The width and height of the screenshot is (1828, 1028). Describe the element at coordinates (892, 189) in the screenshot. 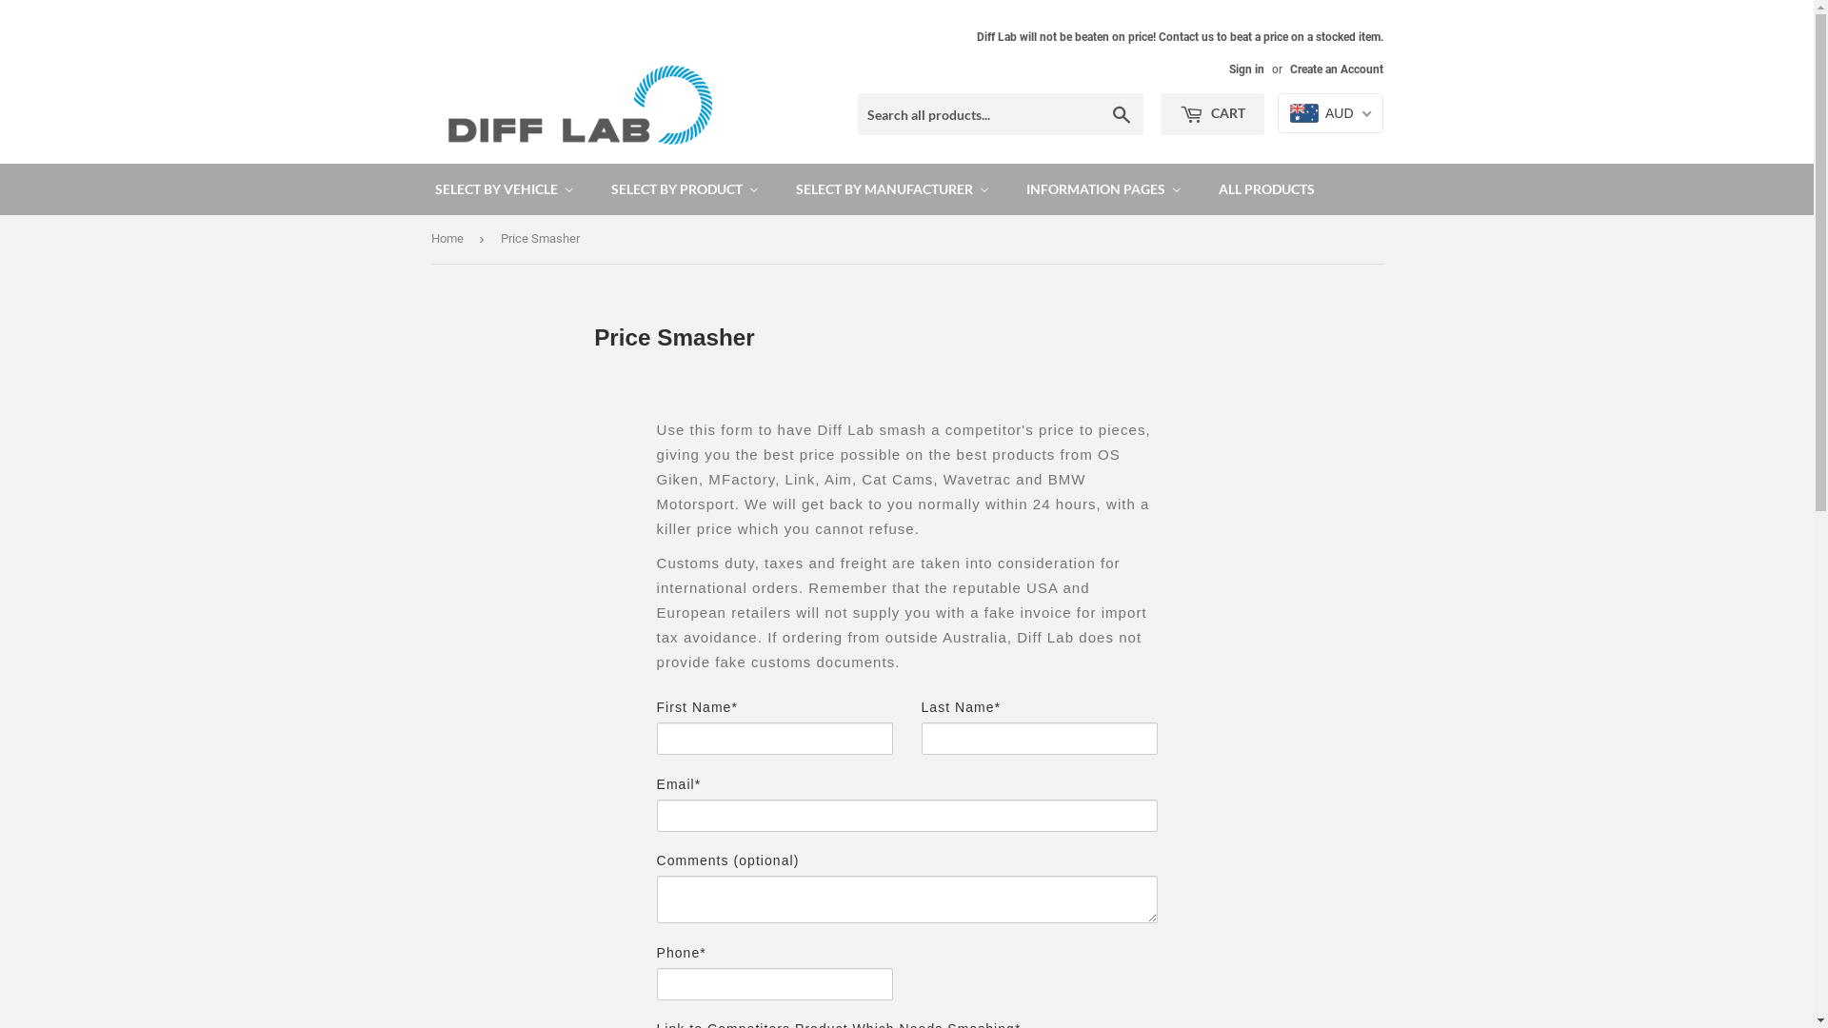

I see `SELECT BY MANUFACTURER` at that location.